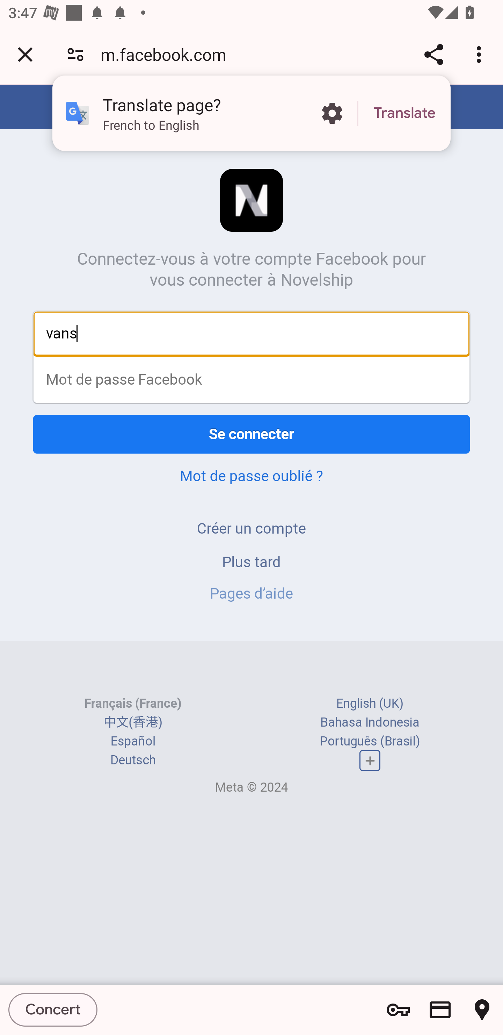 This screenshot has height=1035, width=503. I want to click on Close tab, so click(25, 54).